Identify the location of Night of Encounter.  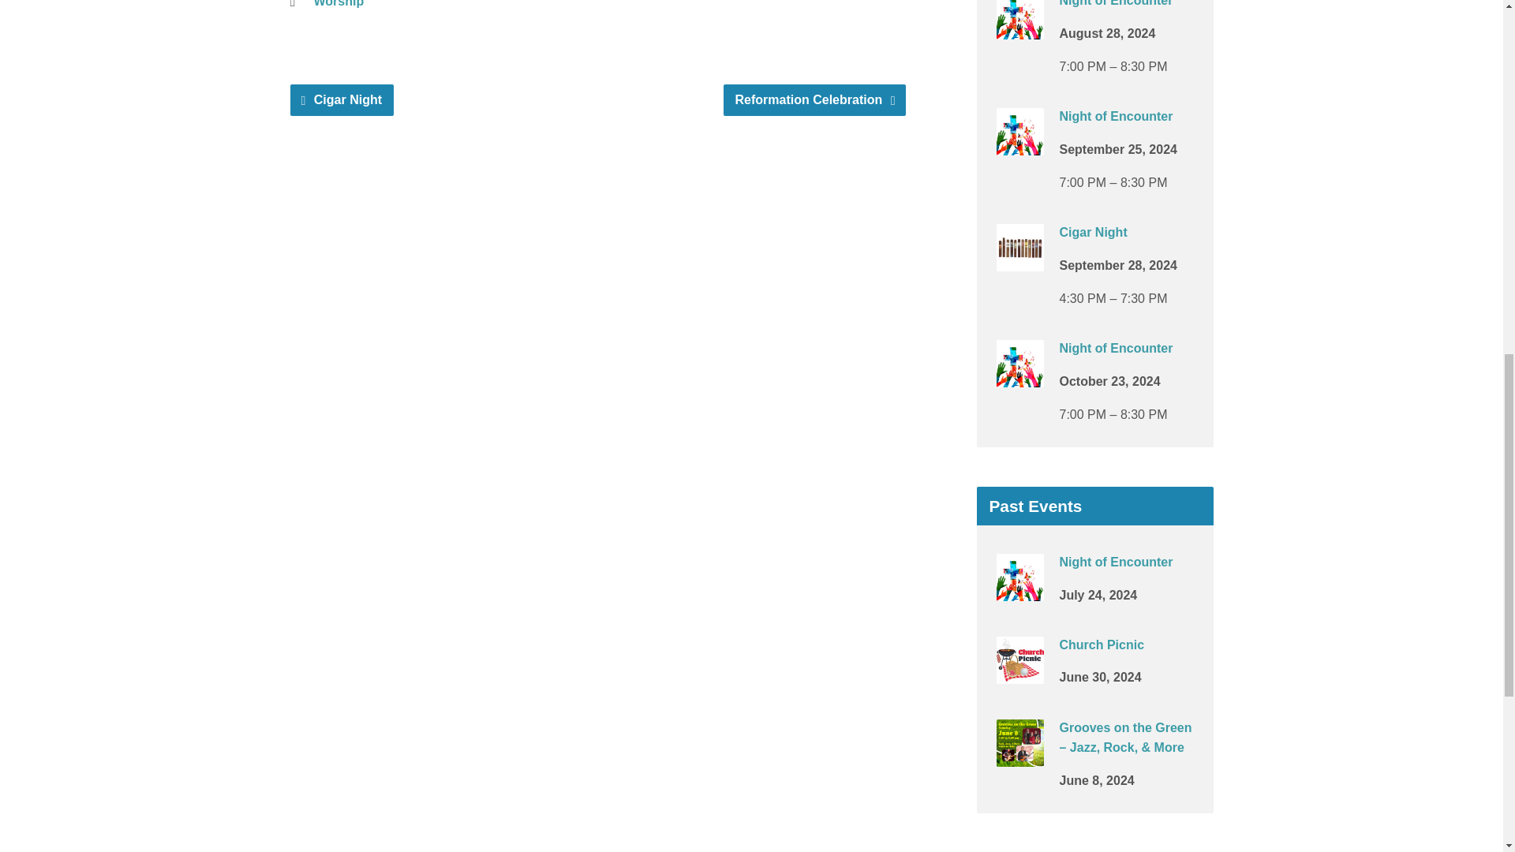
(1019, 144).